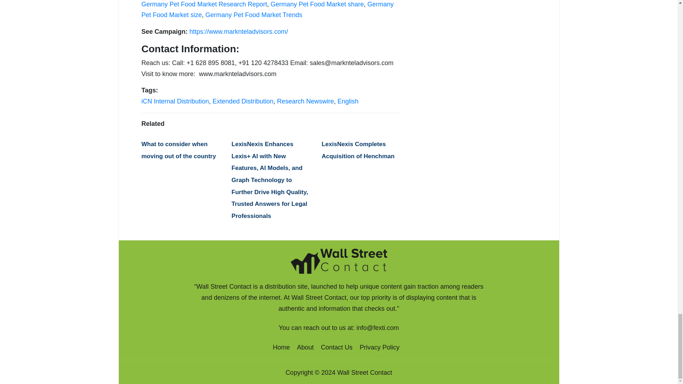  Describe the element at coordinates (179, 150) in the screenshot. I see `What to consider when moving out of the country` at that location.